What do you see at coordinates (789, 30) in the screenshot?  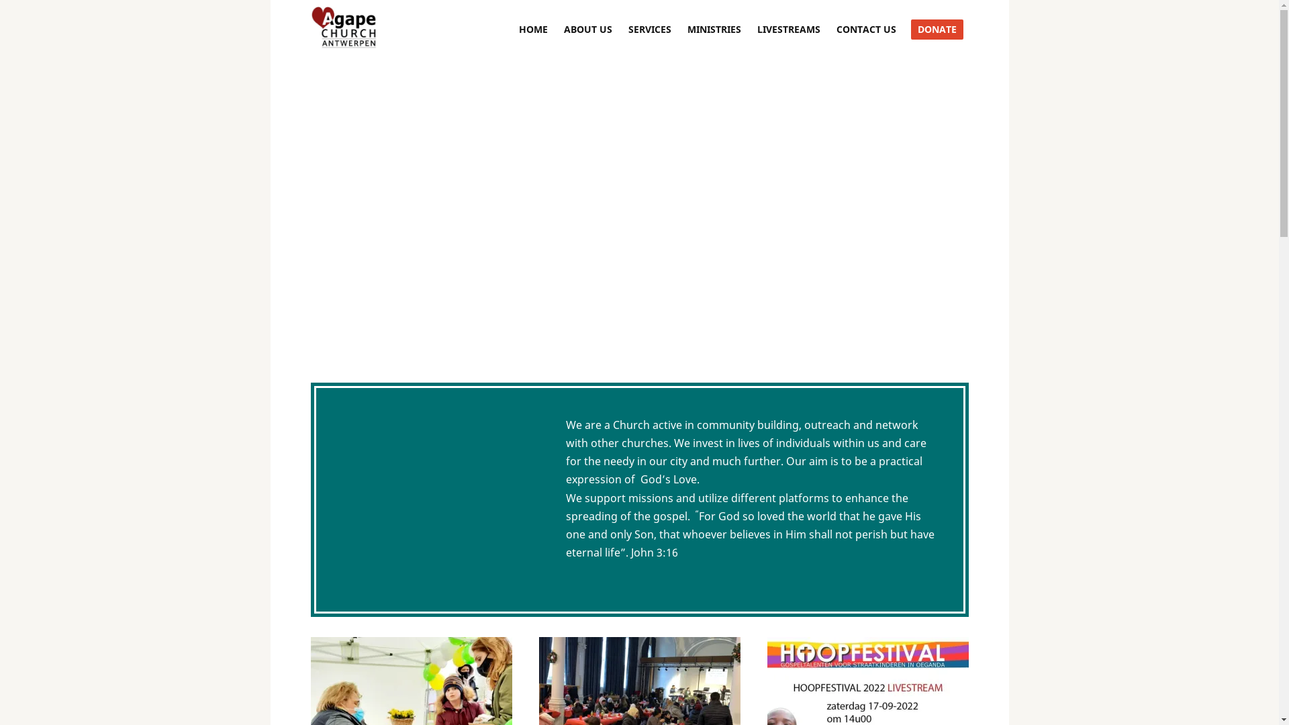 I see `LIVESTREAMS` at bounding box center [789, 30].